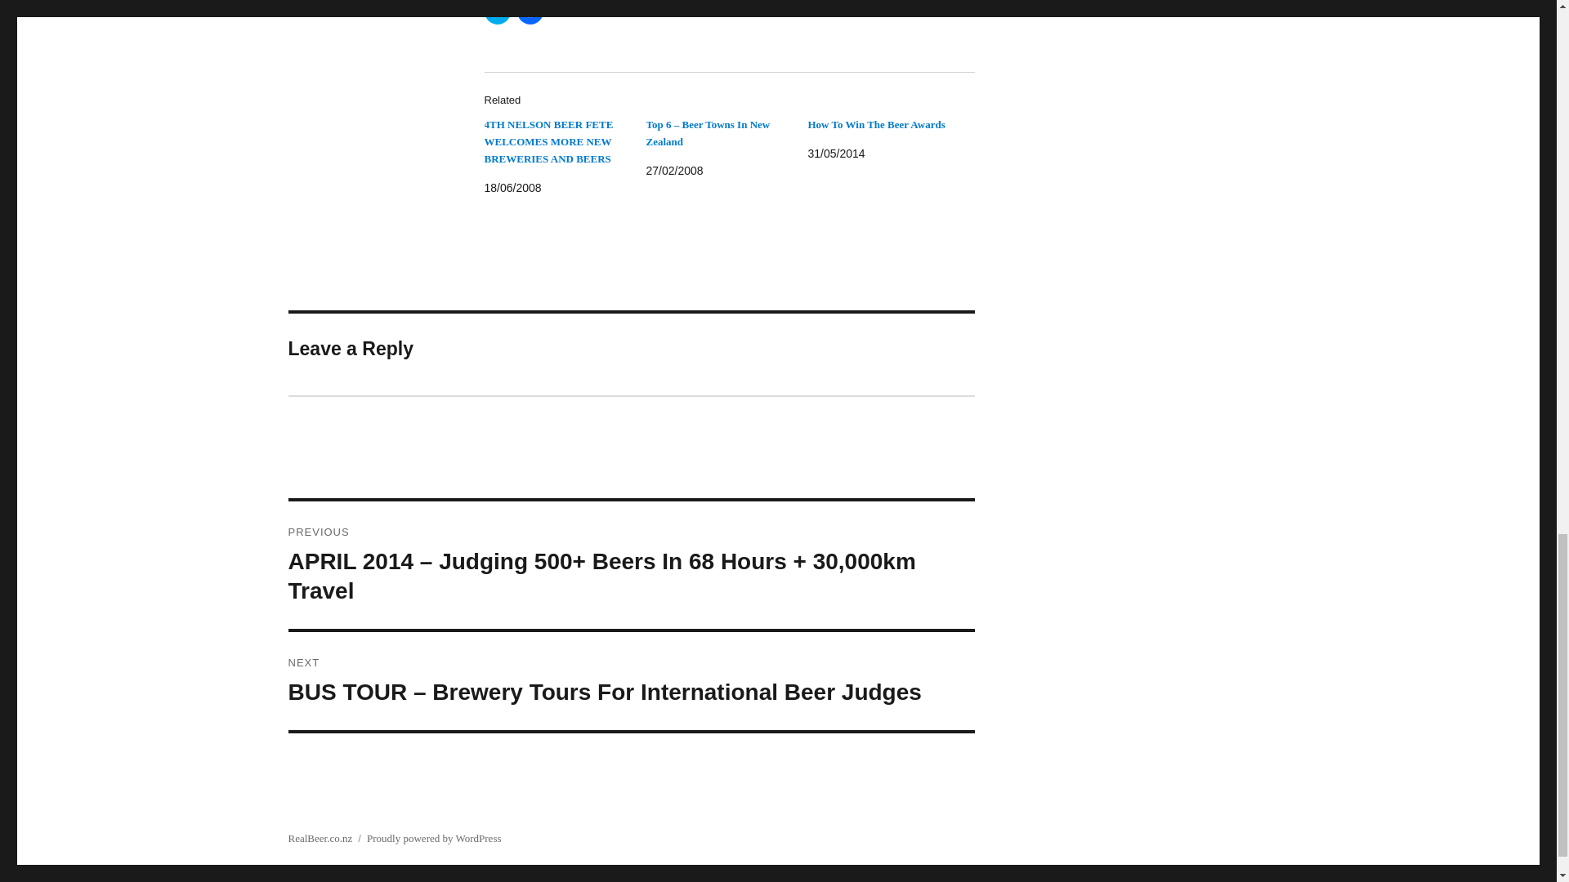 The image size is (1569, 882). Describe the element at coordinates (876, 124) in the screenshot. I see `How To Win The Beer Awards` at that location.